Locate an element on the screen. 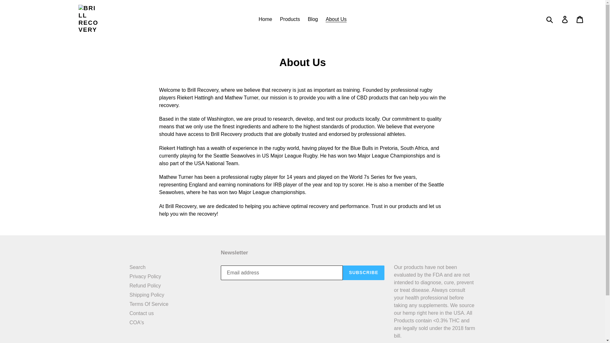 The image size is (610, 343). Blog is located at coordinates (313, 19).